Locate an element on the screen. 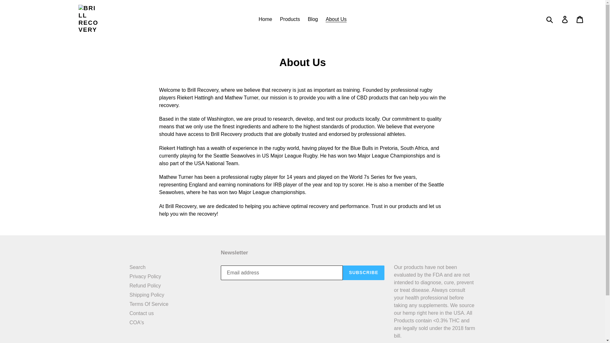 The image size is (610, 343). Blog is located at coordinates (313, 19).